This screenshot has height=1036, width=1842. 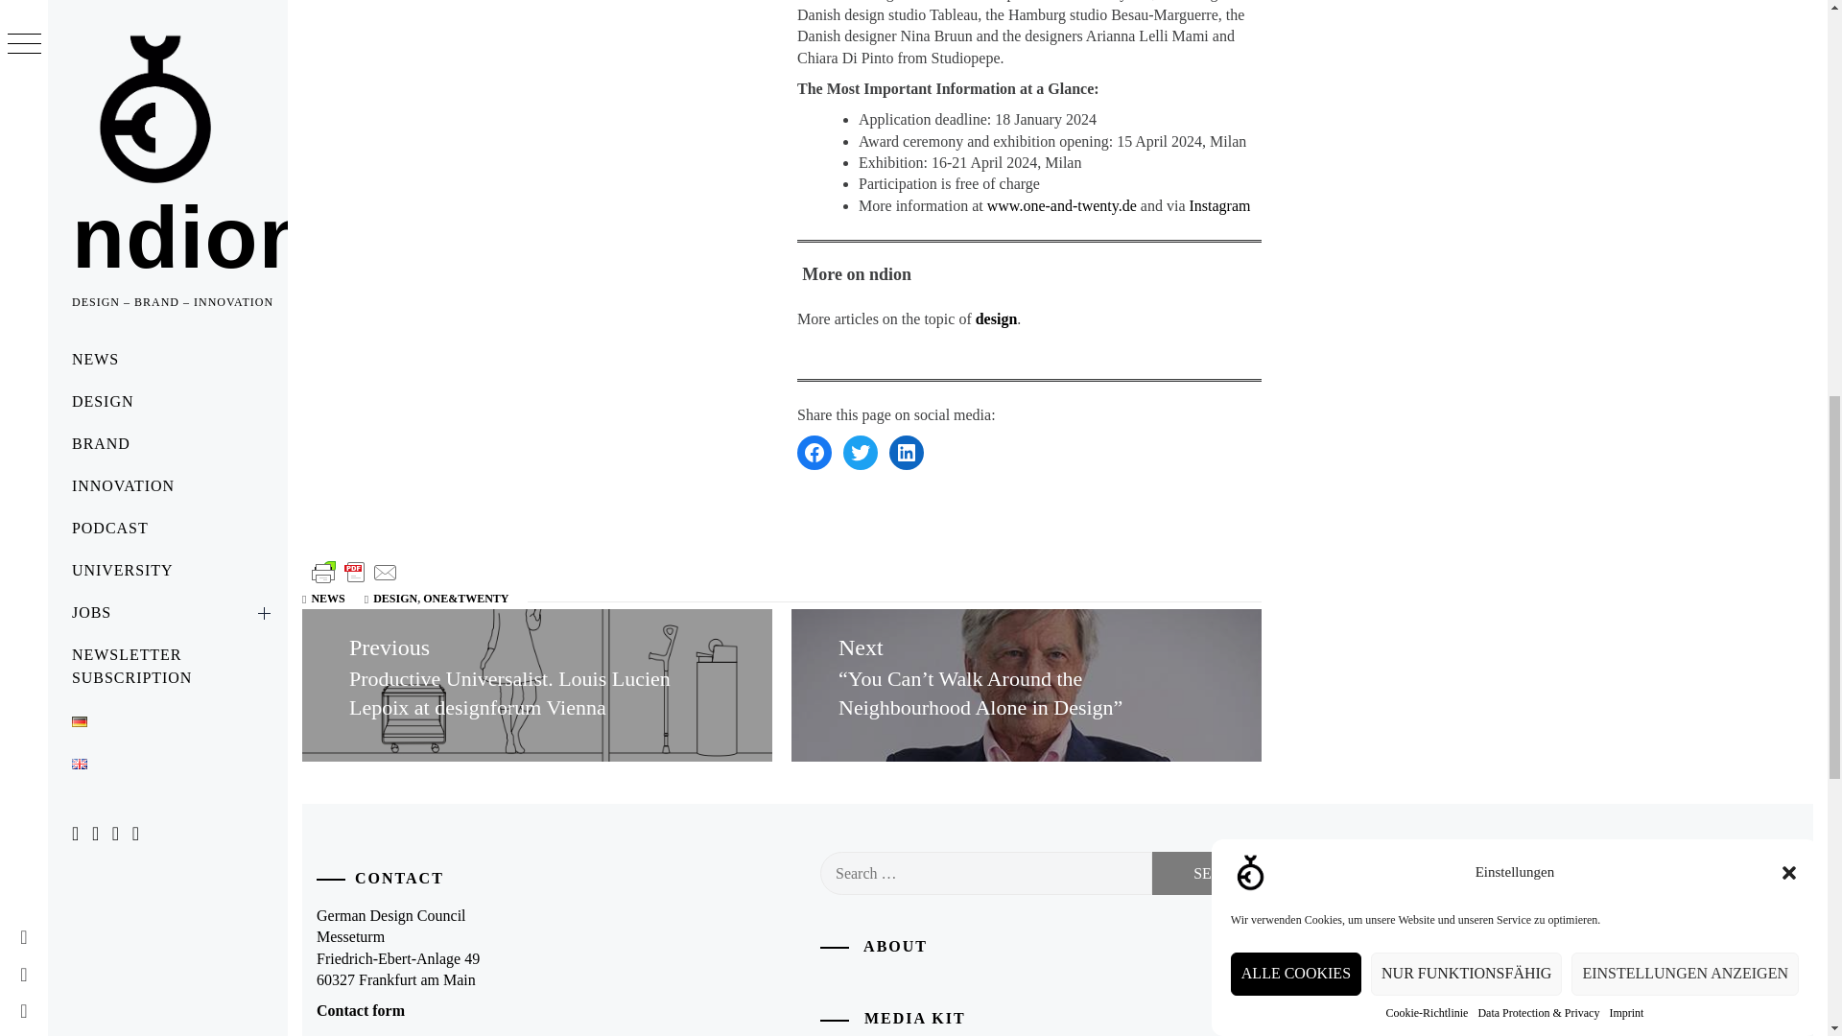 I want to click on EINSTELLUNGEN ANZEIGEN, so click(x=1685, y=157).